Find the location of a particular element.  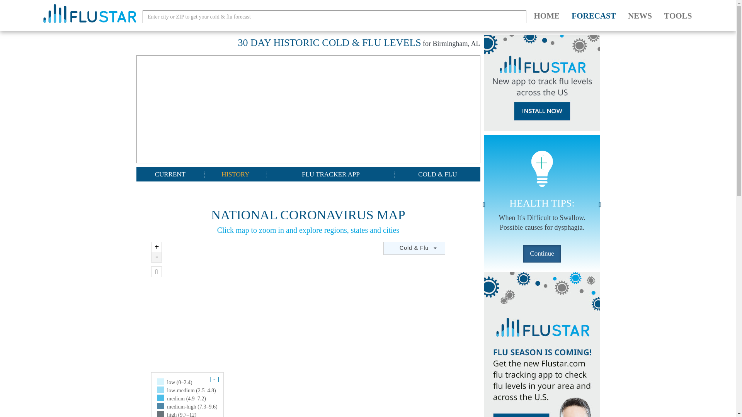

NEWS is located at coordinates (640, 16).